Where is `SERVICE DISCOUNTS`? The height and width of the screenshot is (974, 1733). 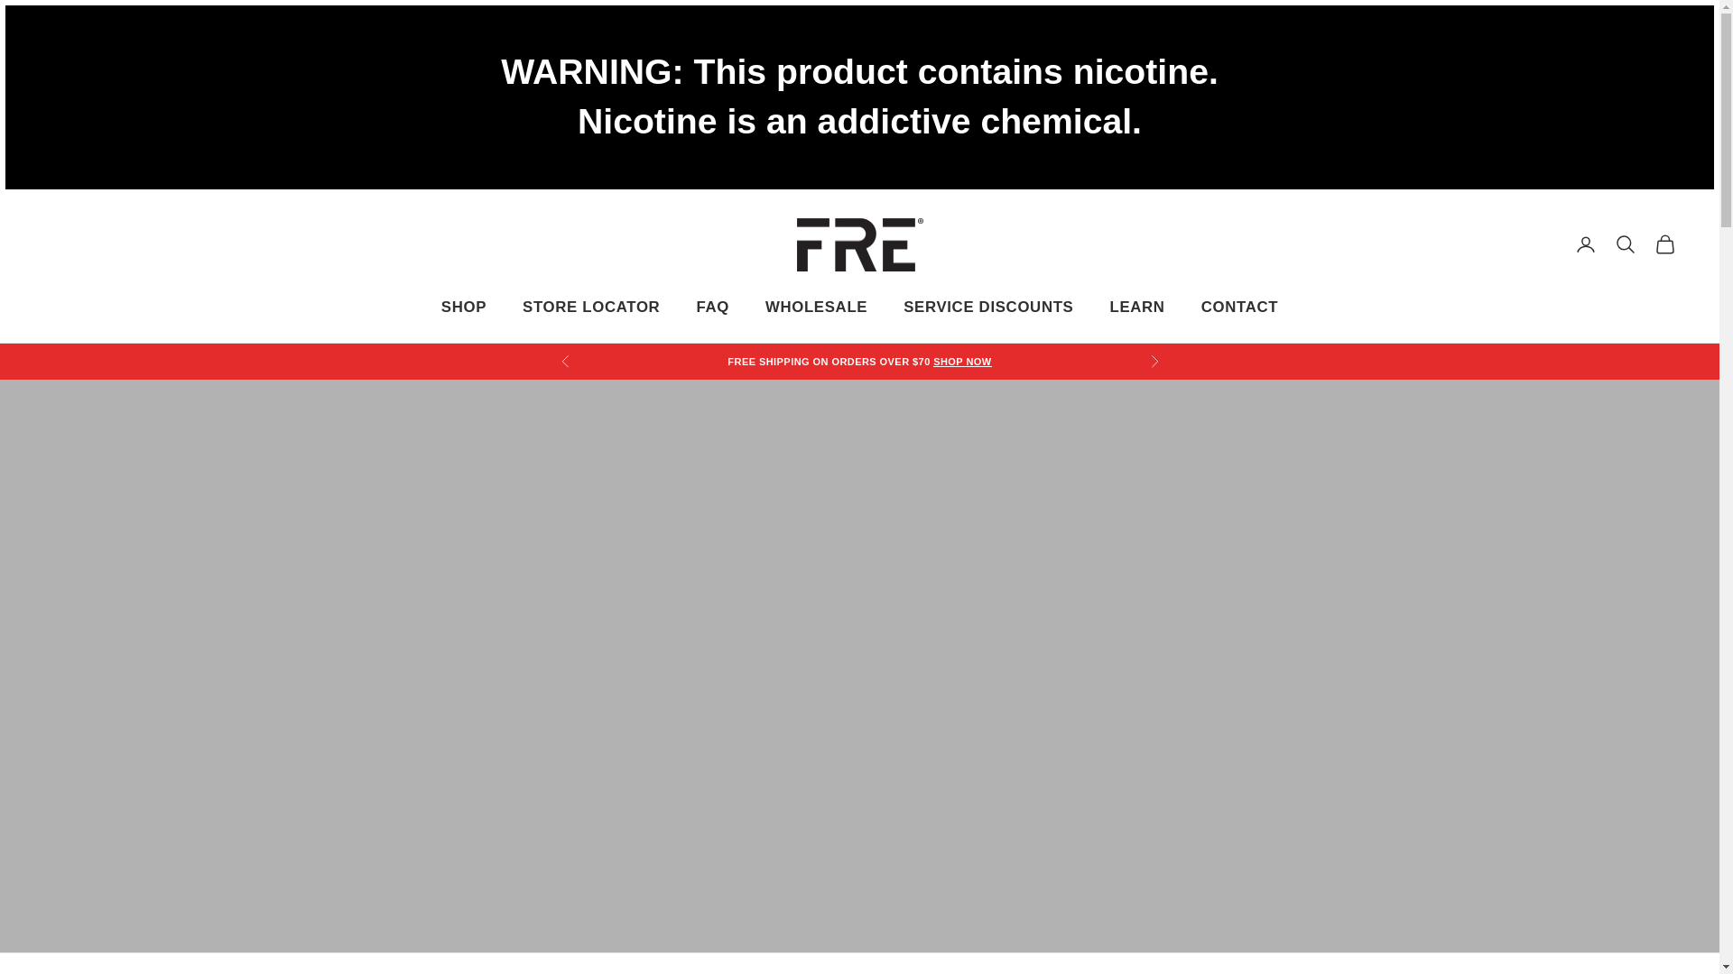 SERVICE DISCOUNTS is located at coordinates (987, 308).